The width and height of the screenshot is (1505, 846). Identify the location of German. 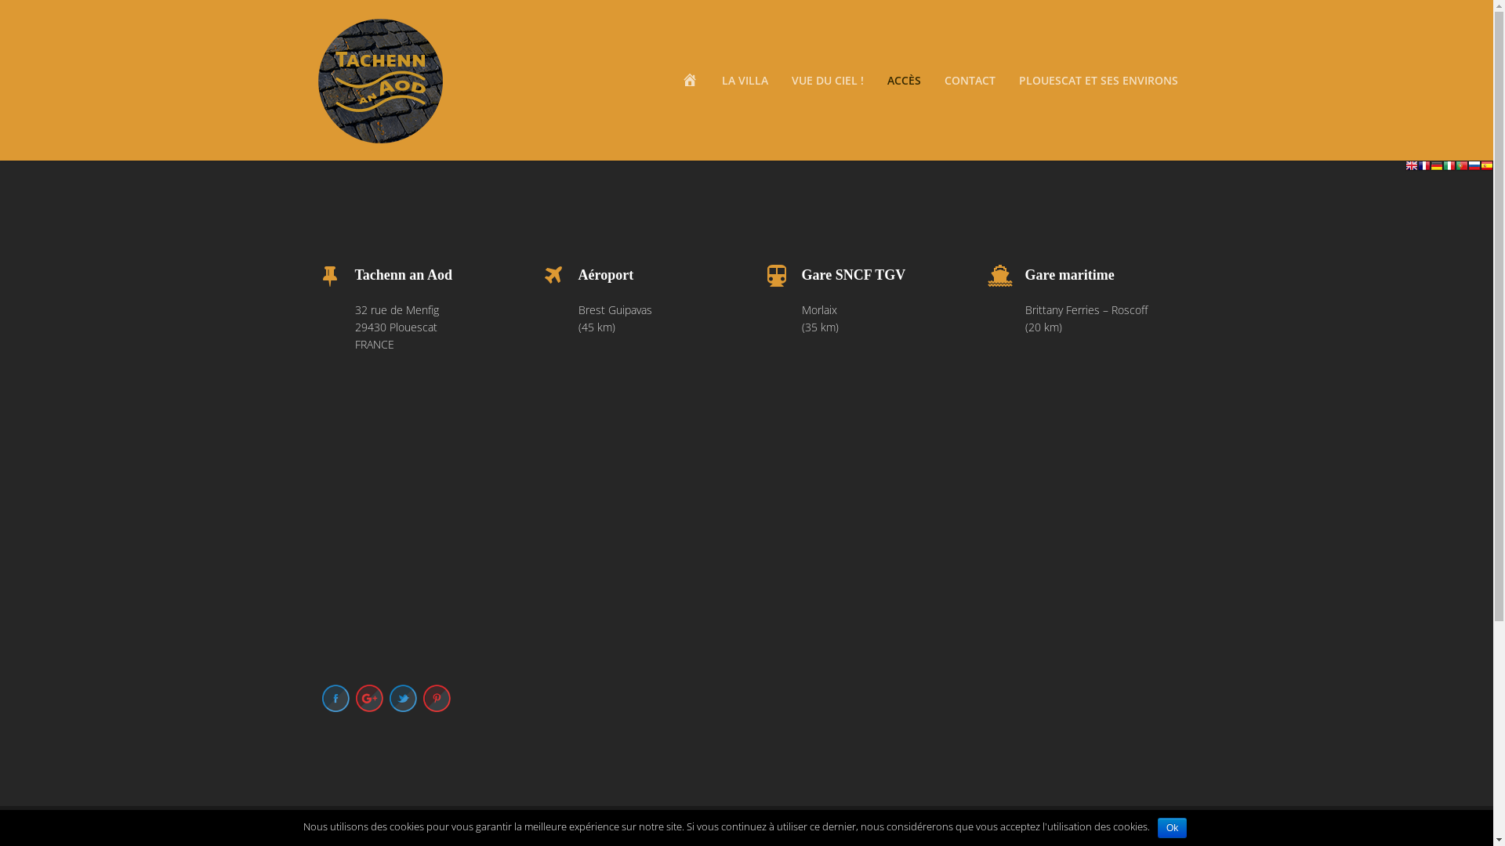
(1437, 169).